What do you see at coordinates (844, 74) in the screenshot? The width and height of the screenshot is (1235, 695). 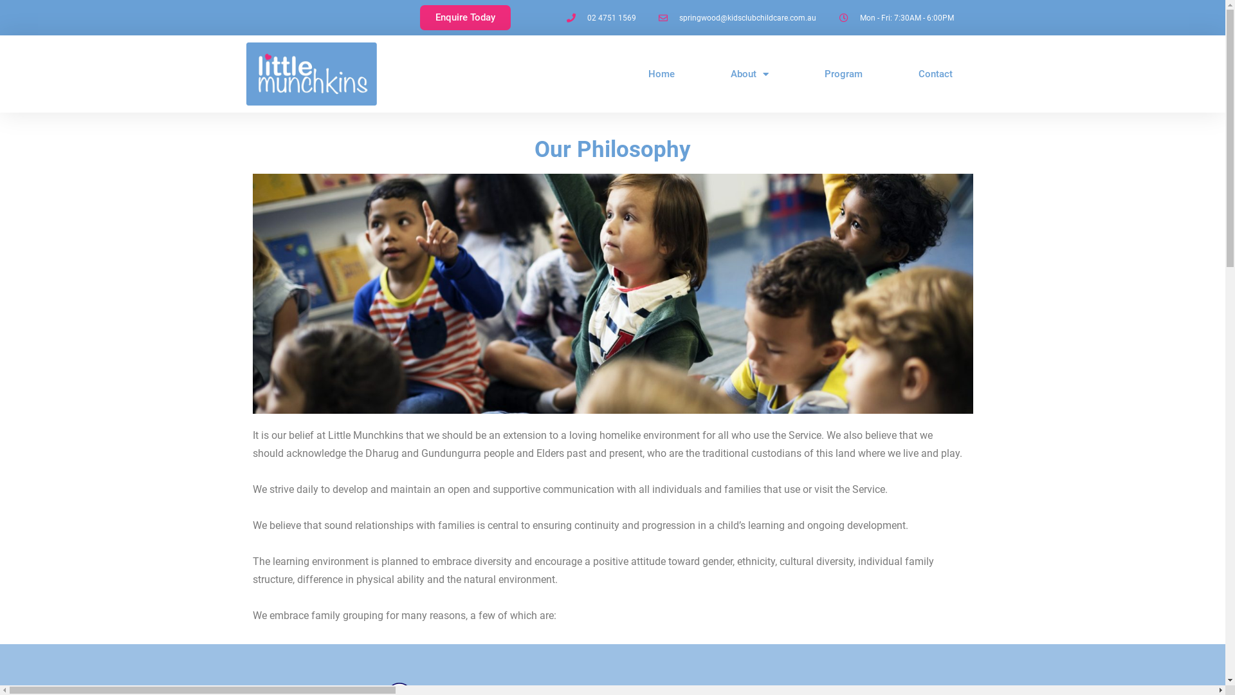 I see `Program` at bounding box center [844, 74].